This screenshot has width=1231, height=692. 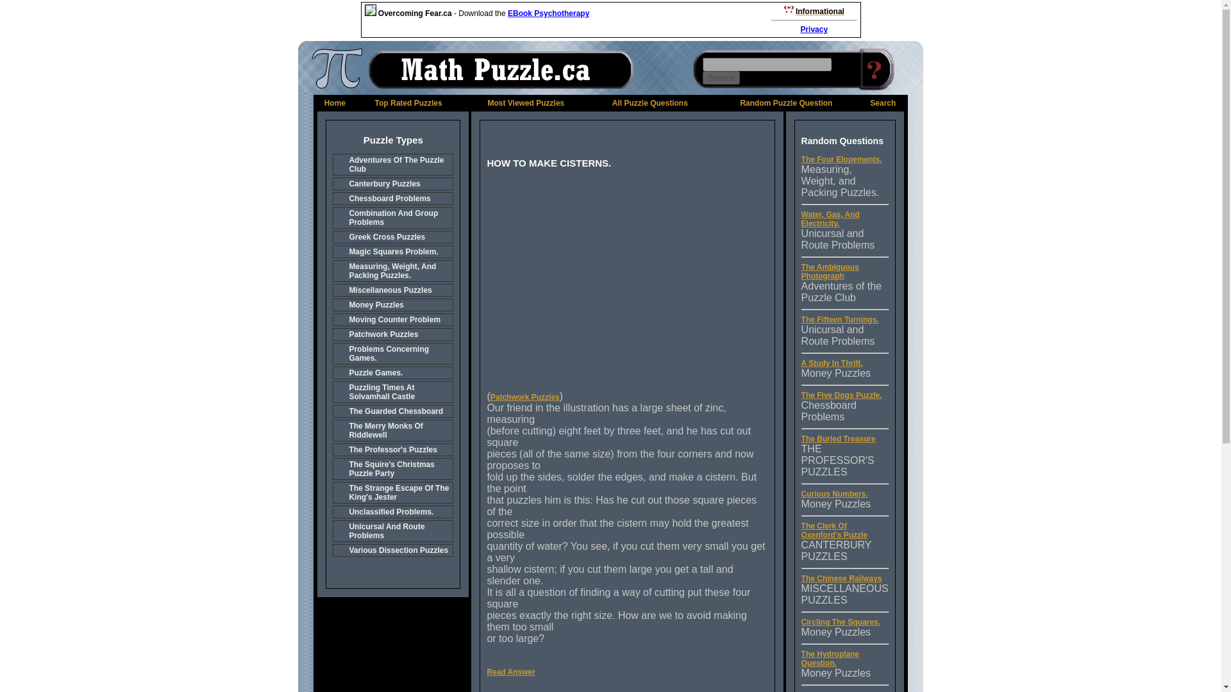 I want to click on Puzzle Games., so click(x=392, y=373).